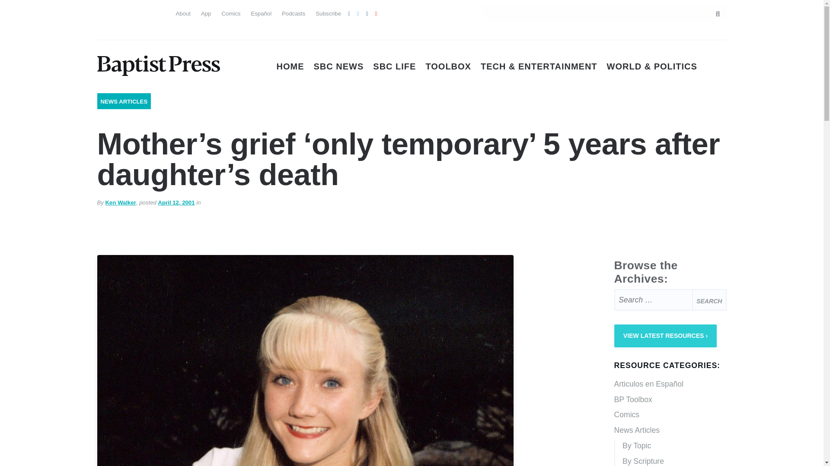  I want to click on Haitian, so click(104, 29).